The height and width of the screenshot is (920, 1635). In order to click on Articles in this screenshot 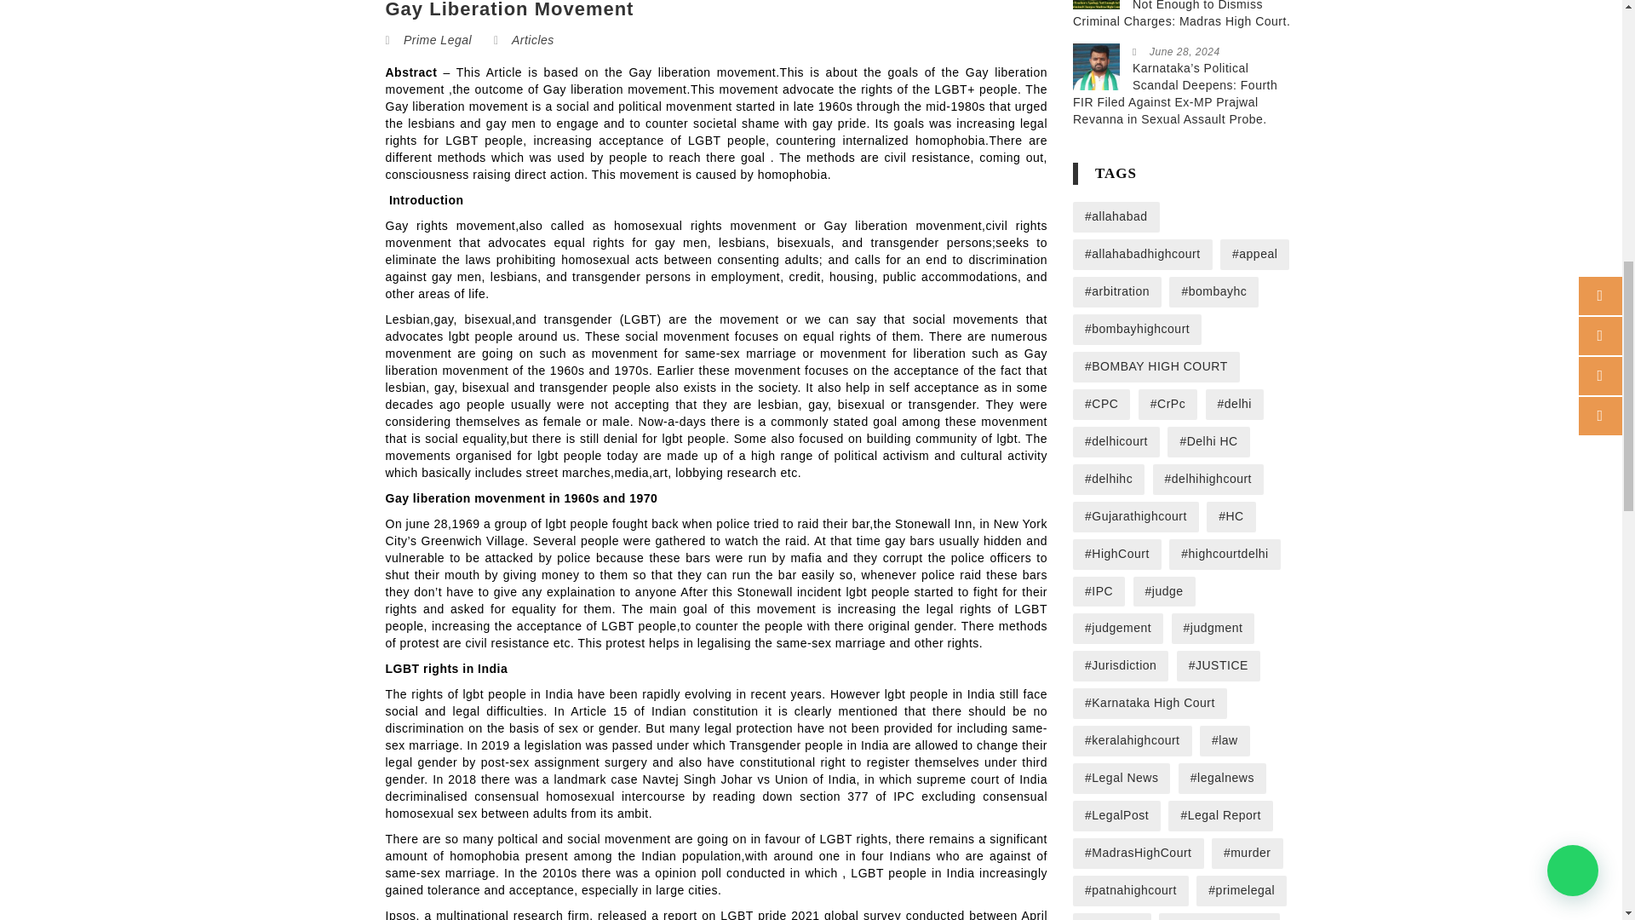, I will do `click(532, 39)`.